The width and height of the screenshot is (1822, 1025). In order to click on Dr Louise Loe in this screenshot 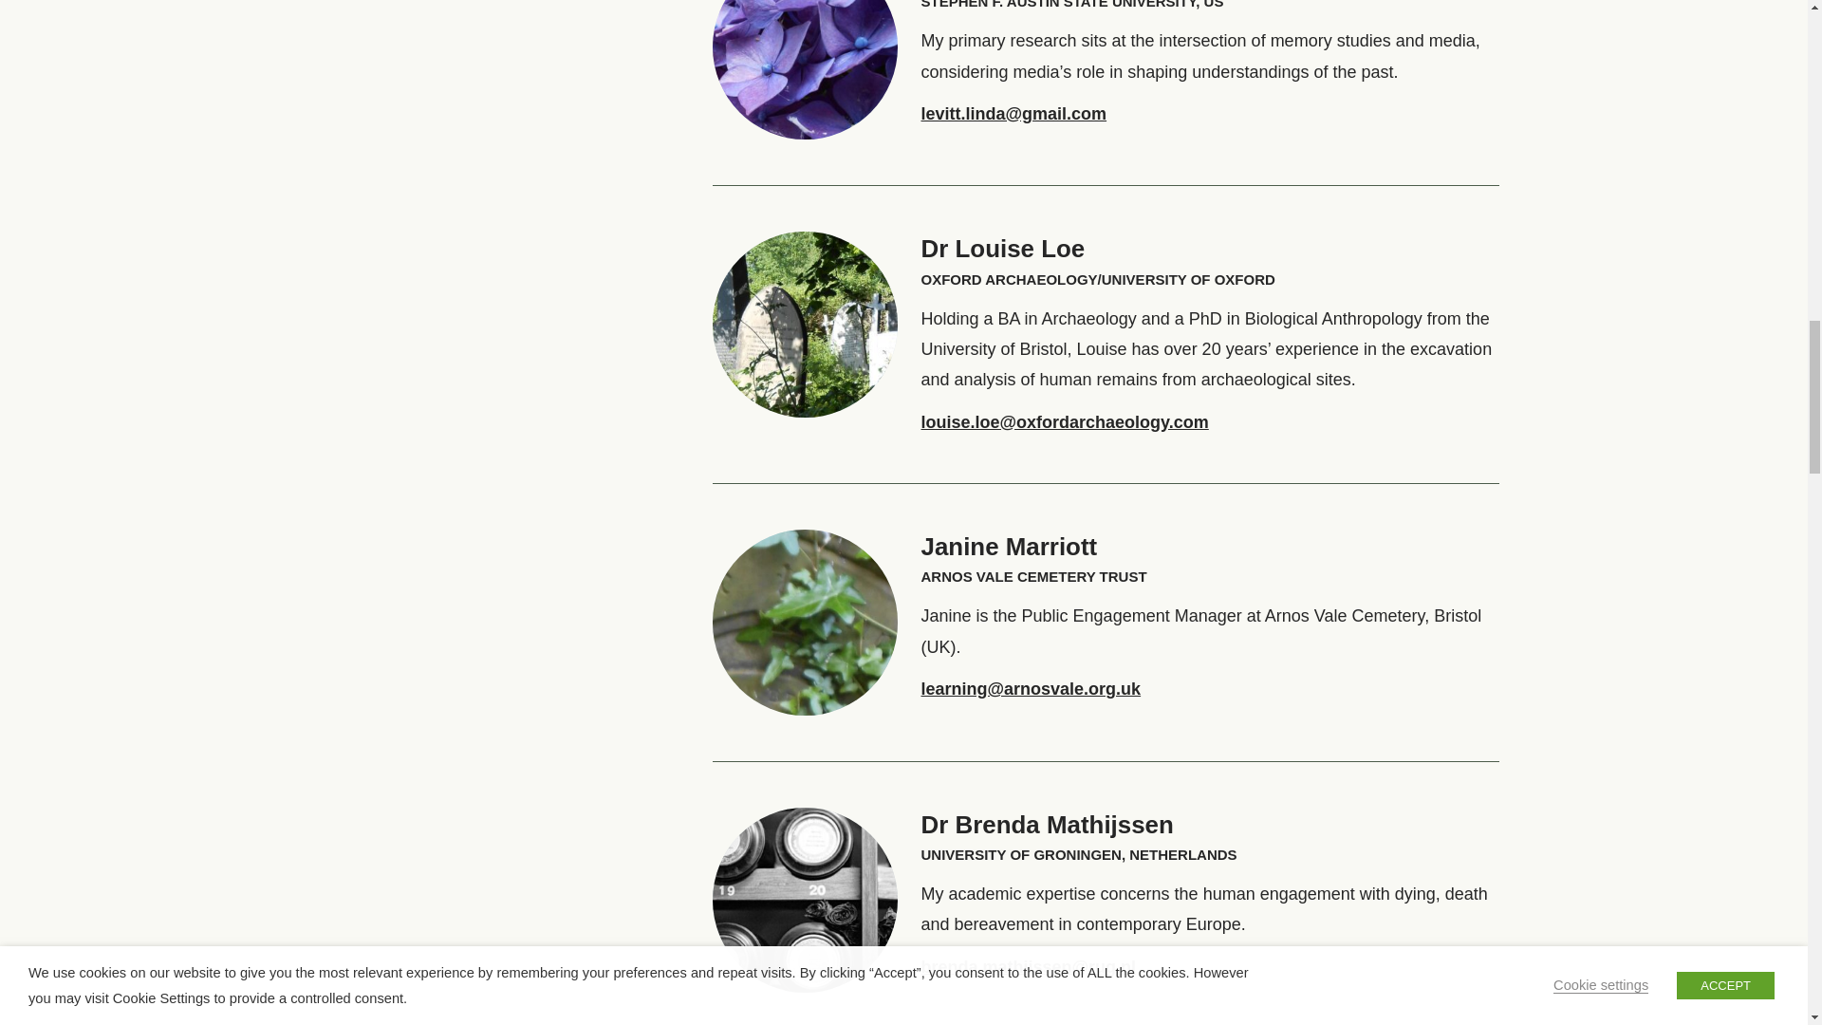, I will do `click(1002, 249)`.